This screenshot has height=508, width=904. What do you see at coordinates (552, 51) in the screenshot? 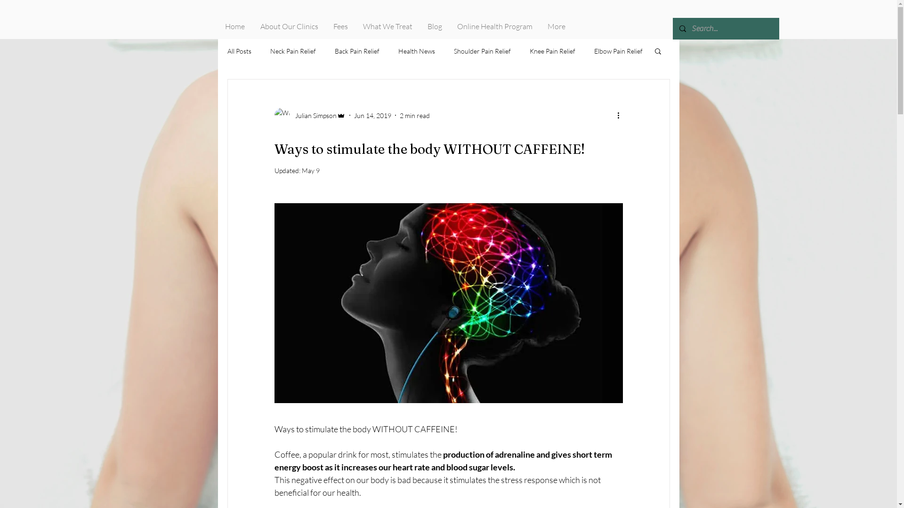
I see `Knee Pain Relief` at bounding box center [552, 51].